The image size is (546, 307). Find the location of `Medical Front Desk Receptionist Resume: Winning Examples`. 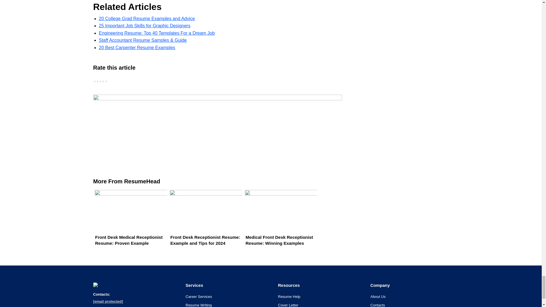

Medical Front Desk Receptionist Resume: Winning Examples is located at coordinates (280, 224).